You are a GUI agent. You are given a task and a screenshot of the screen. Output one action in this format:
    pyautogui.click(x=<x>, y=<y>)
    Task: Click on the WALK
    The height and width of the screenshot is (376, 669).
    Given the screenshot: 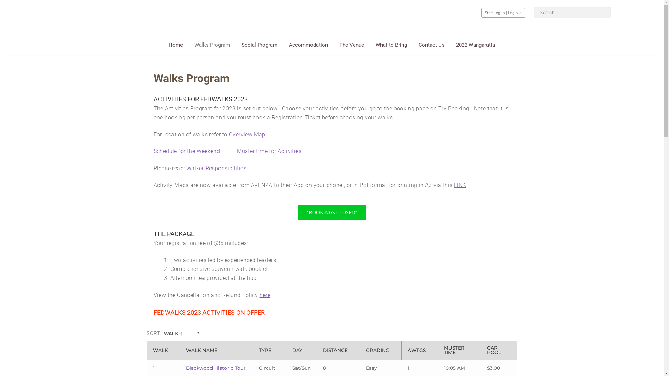 What is the action you would take?
    pyautogui.click(x=163, y=351)
    